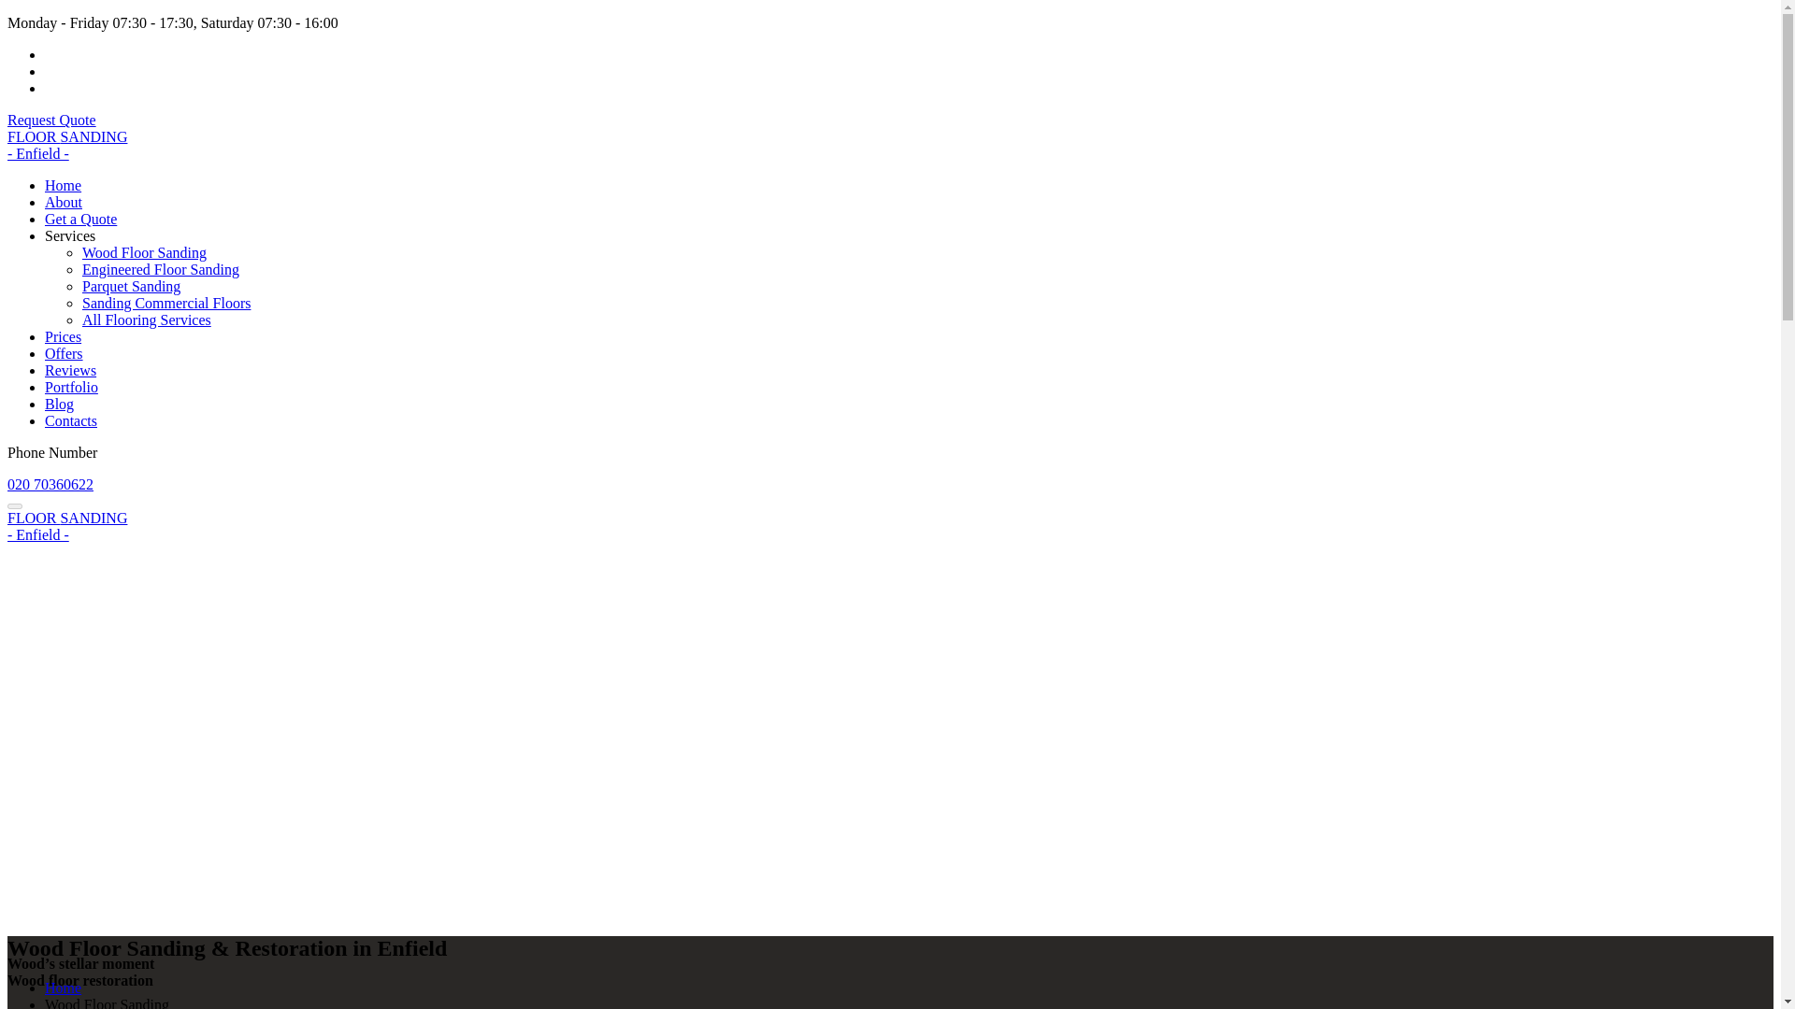  Describe the element at coordinates (71, 370) in the screenshot. I see `Reviews` at that location.